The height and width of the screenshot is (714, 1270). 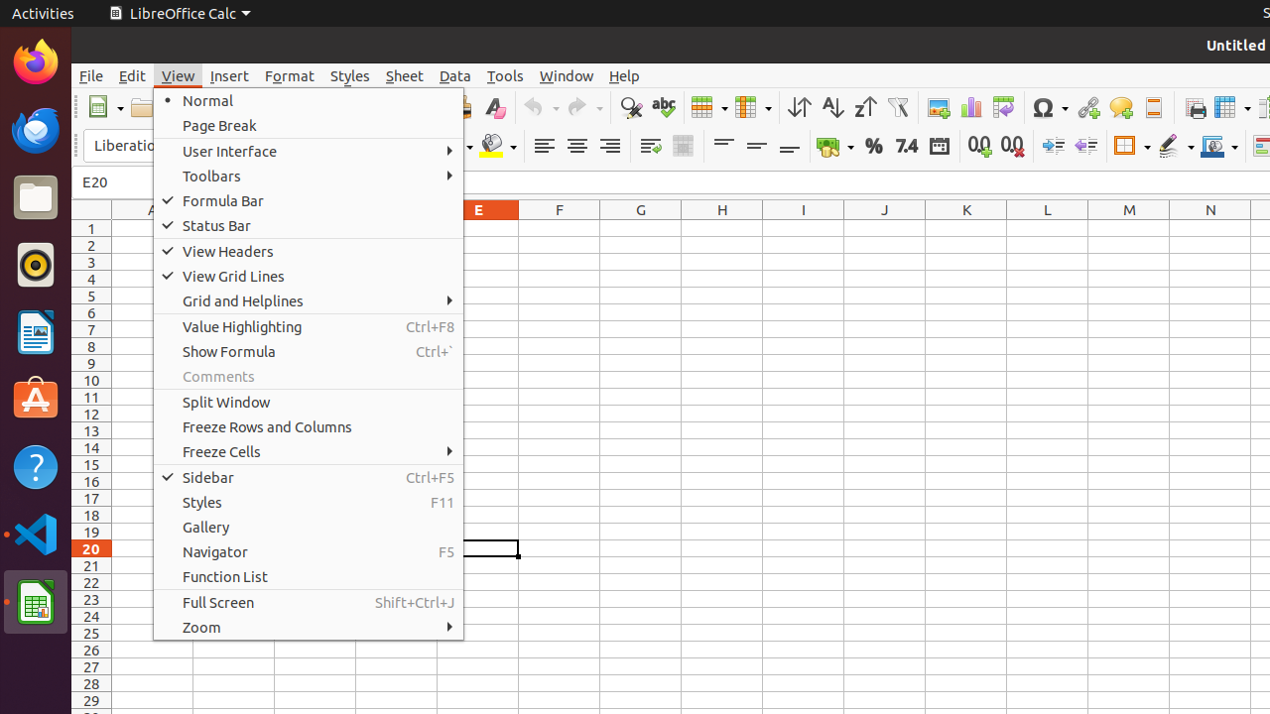 I want to click on Align Center, so click(x=577, y=147).